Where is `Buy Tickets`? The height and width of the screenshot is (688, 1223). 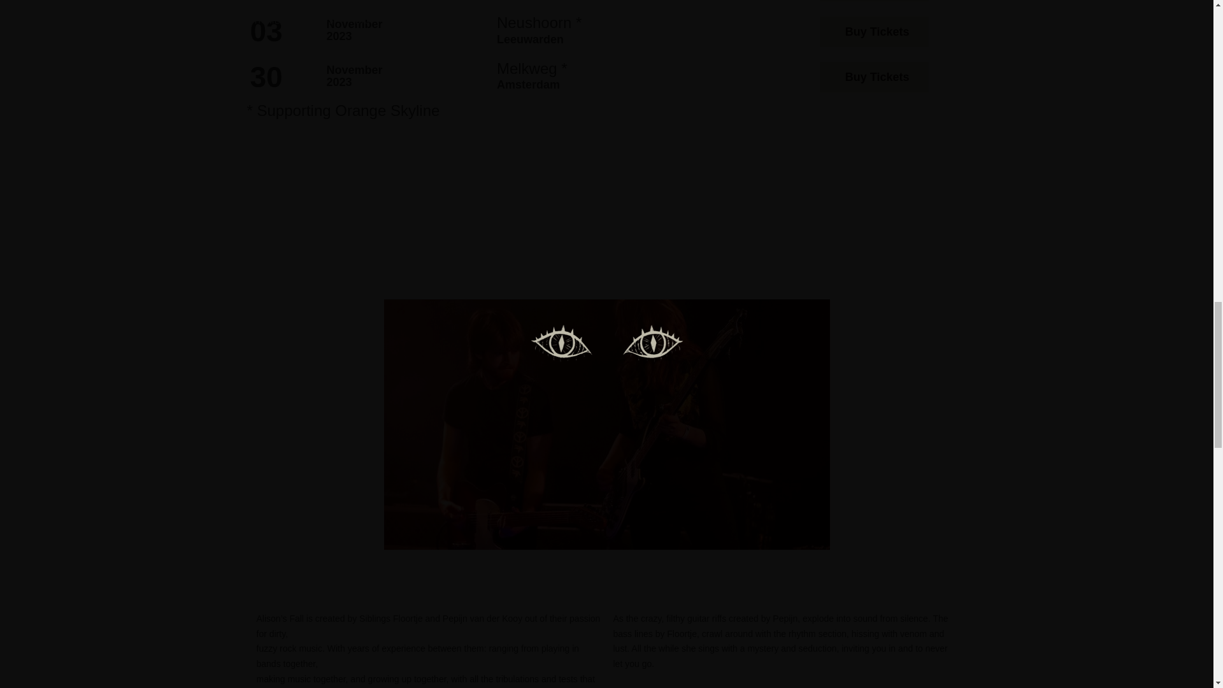
Buy Tickets is located at coordinates (874, 1).